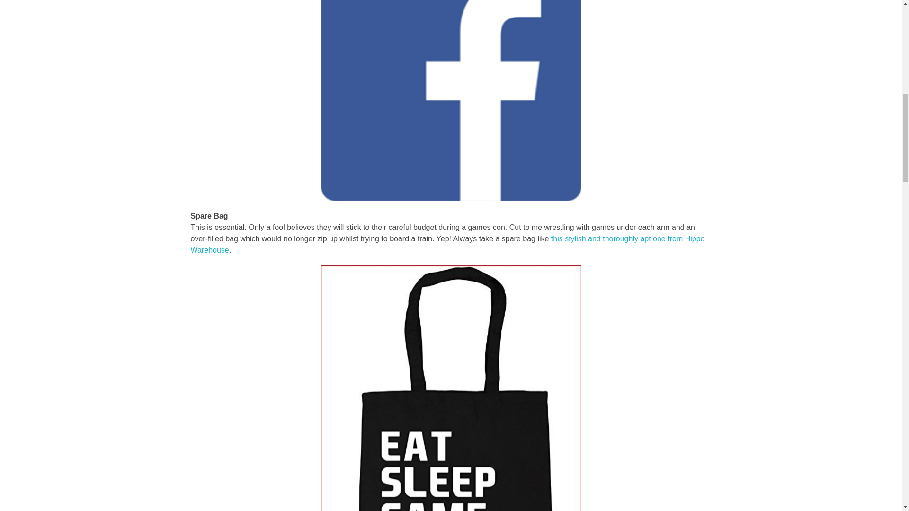 This screenshot has width=909, height=511. What do you see at coordinates (609, 238) in the screenshot?
I see `this stylish and thoroughly apt one ` at bounding box center [609, 238].